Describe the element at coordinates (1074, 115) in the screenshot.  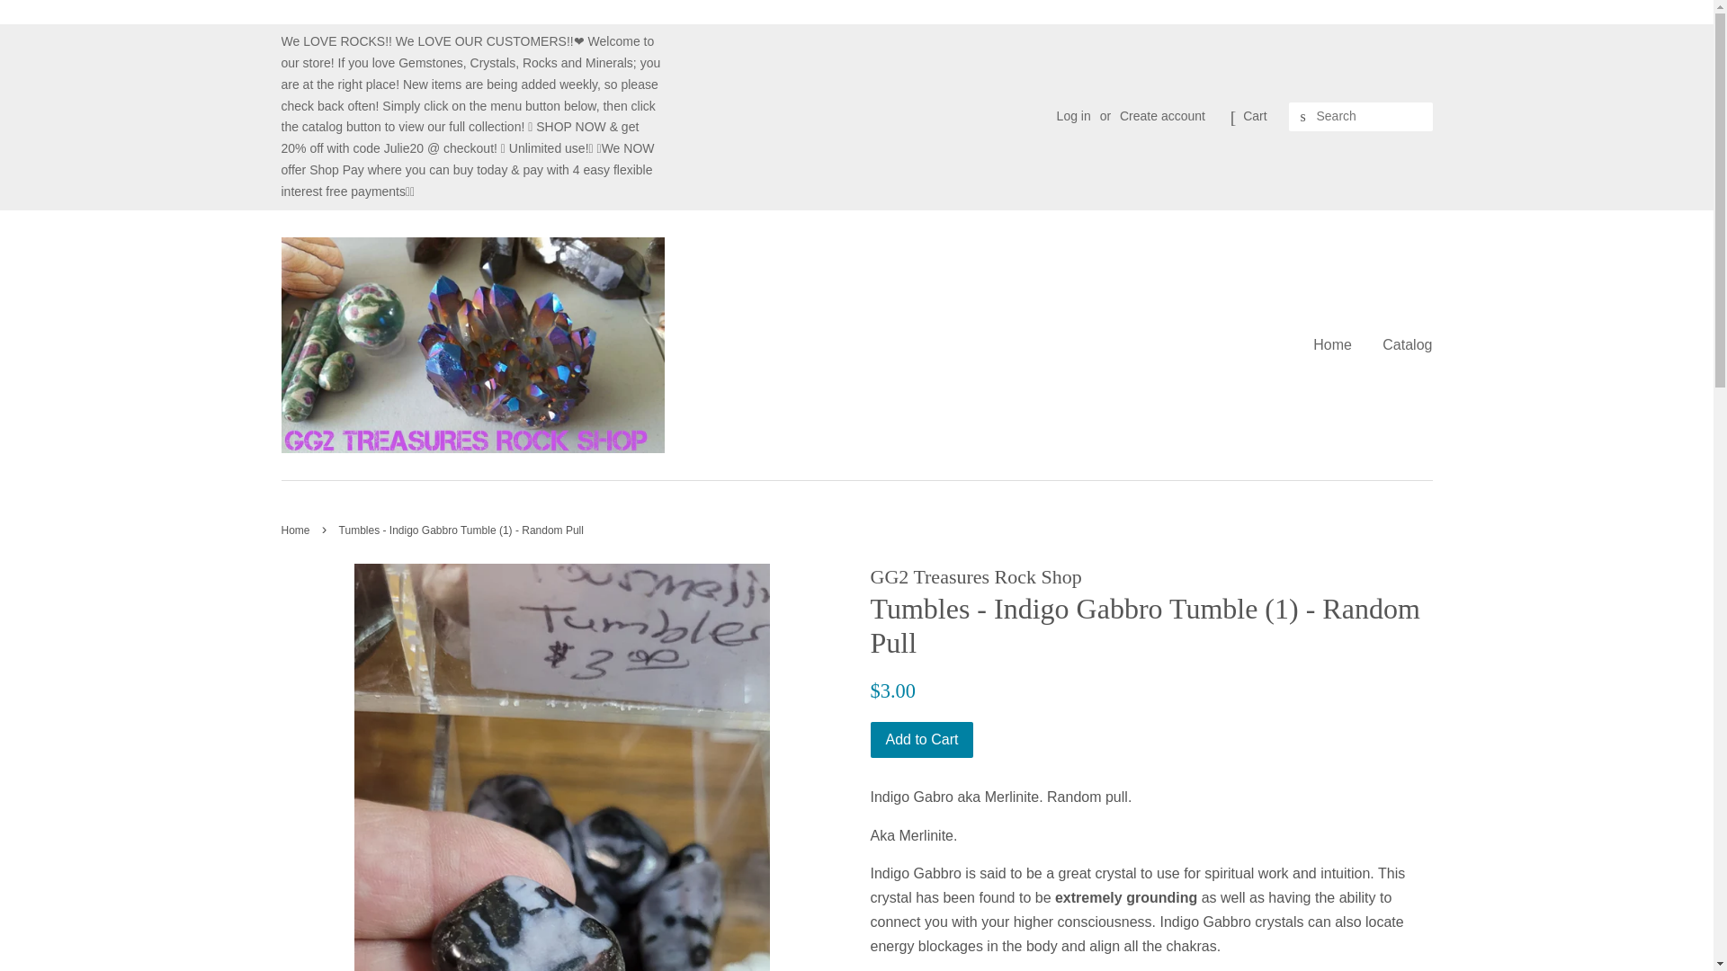
I see `Log in` at that location.